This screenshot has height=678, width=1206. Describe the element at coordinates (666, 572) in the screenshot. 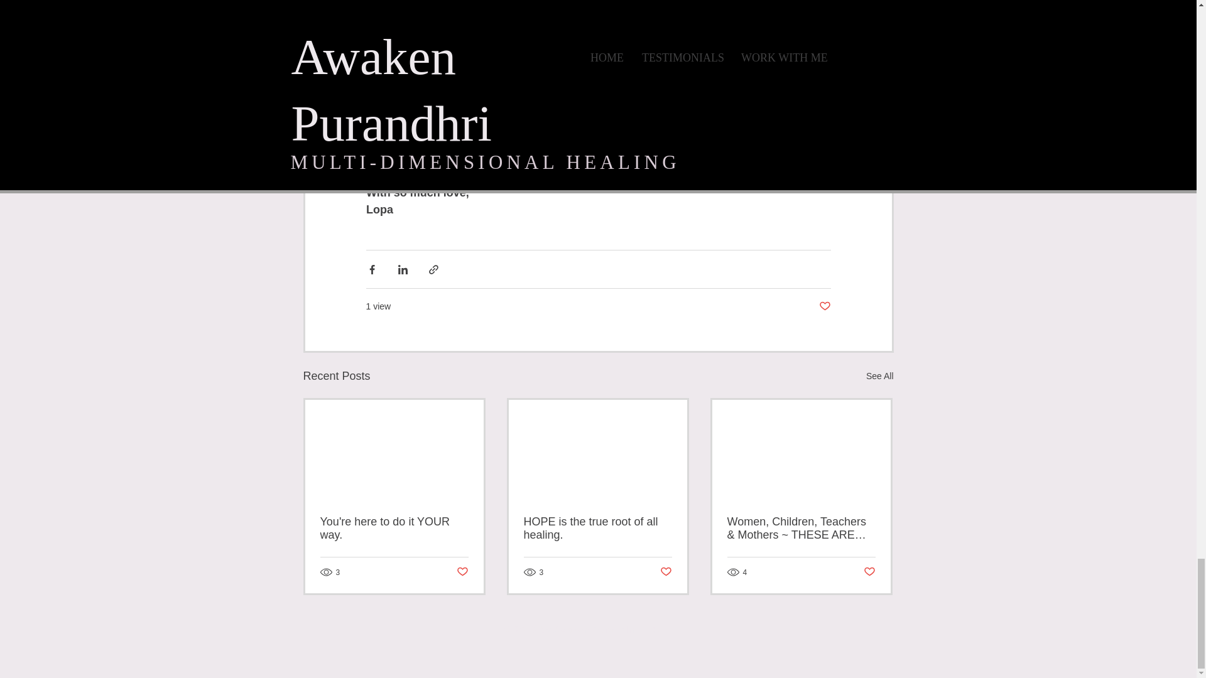

I see `Post not marked as liked` at that location.